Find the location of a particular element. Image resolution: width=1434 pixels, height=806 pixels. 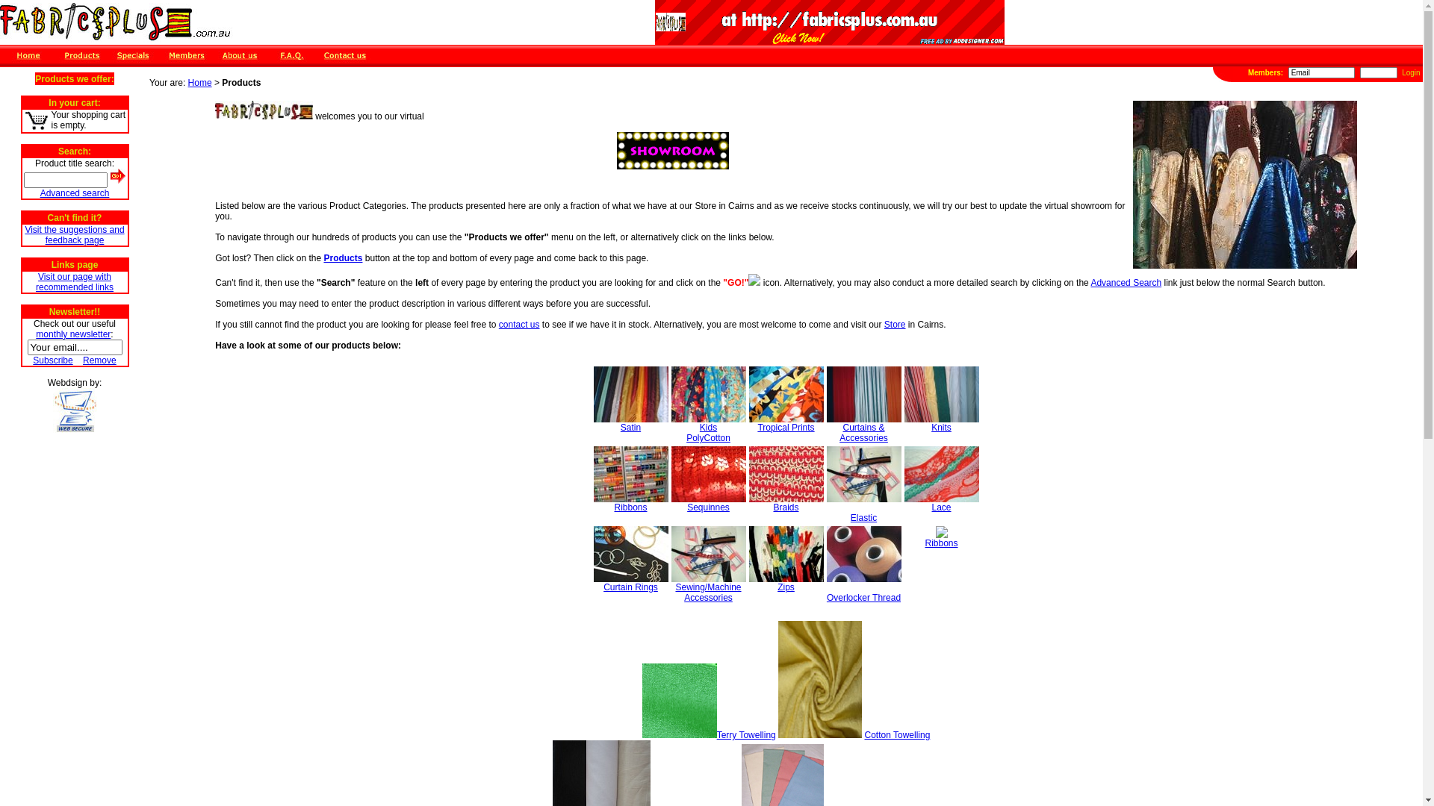

Ribbons is located at coordinates (630, 503).